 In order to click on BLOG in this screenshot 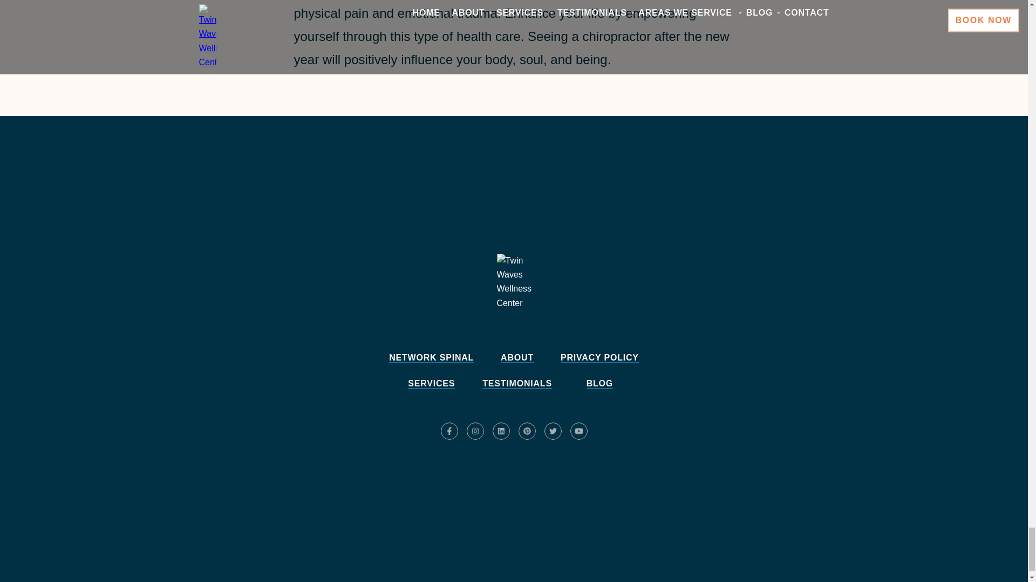, I will do `click(599, 384)`.